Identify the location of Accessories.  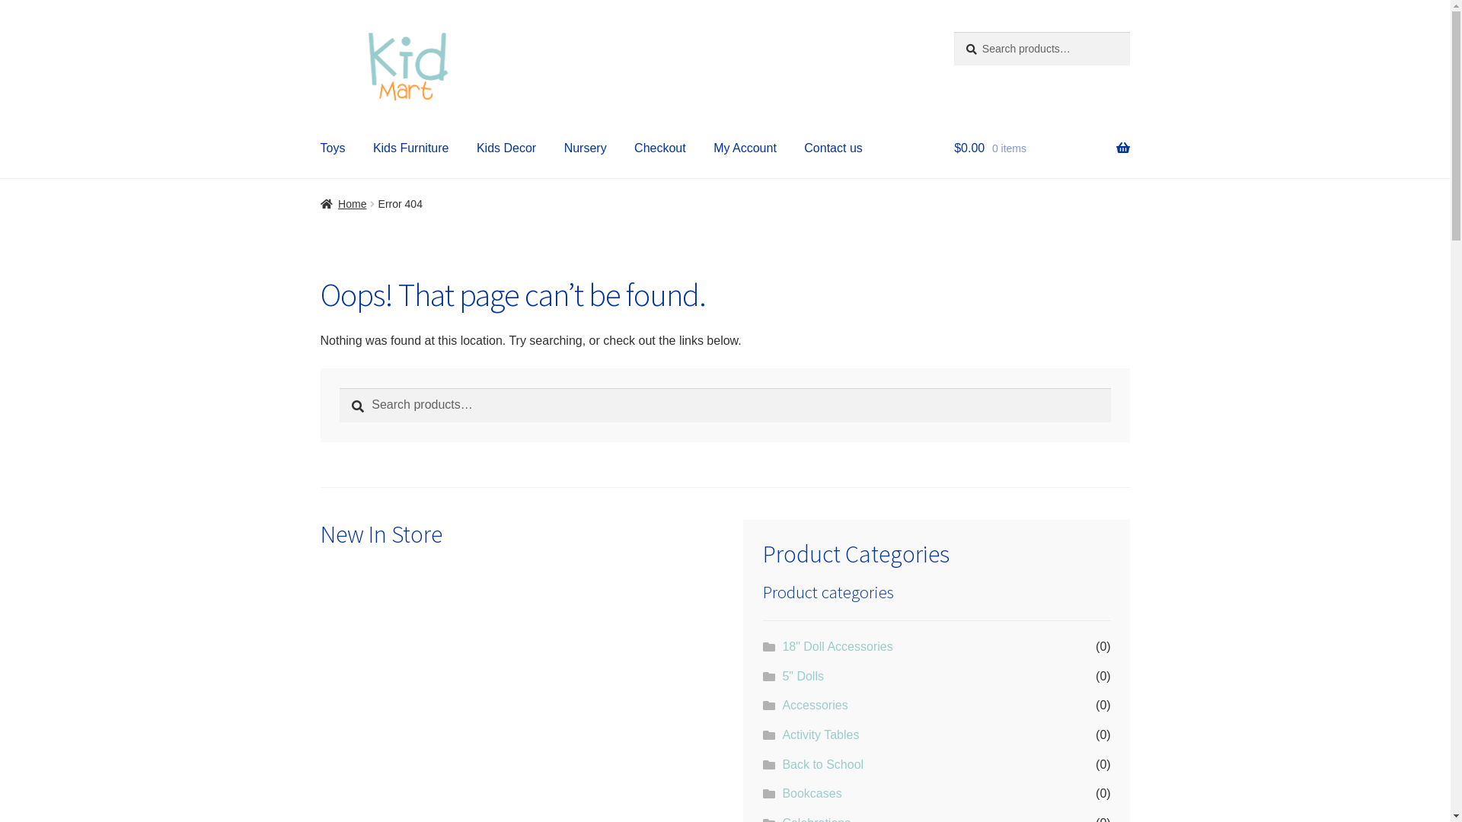
(815, 705).